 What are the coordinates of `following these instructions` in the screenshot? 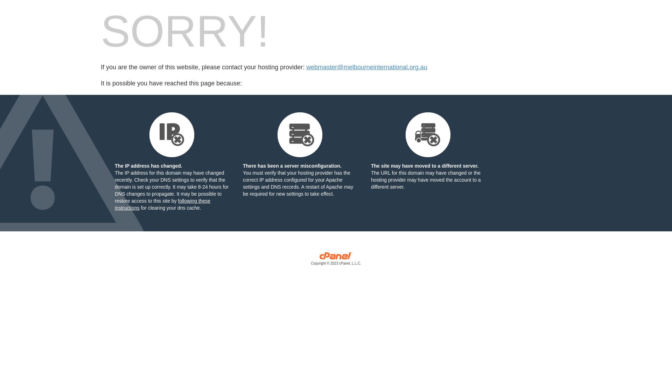 It's located at (162, 204).